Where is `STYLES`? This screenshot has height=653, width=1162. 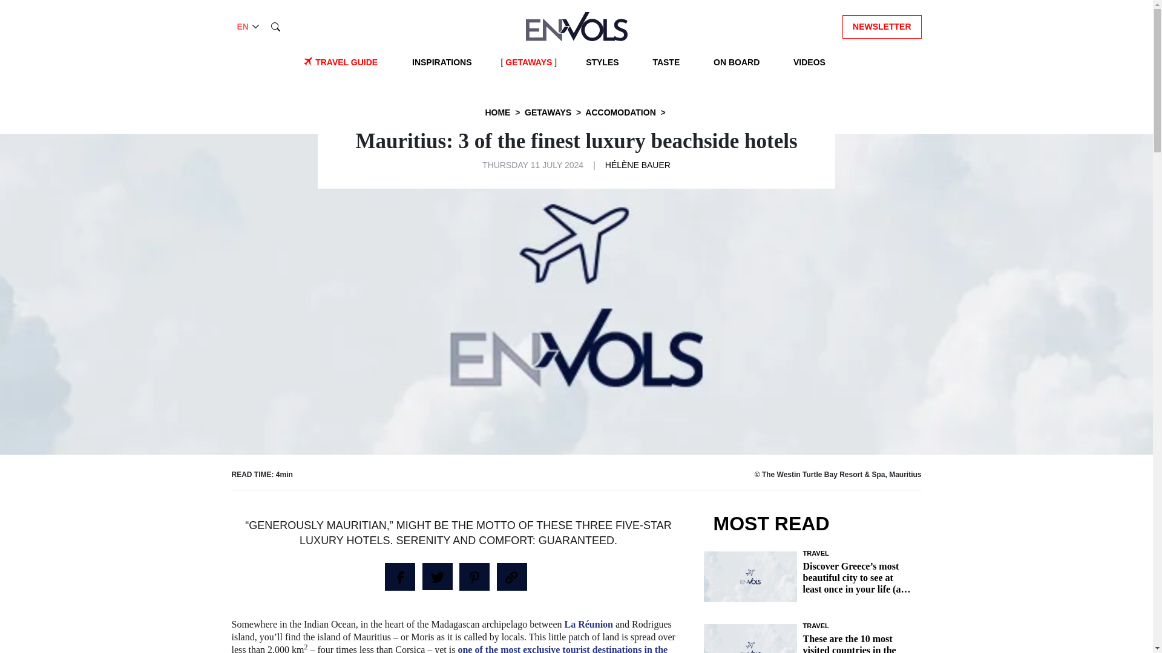 STYLES is located at coordinates (602, 62).